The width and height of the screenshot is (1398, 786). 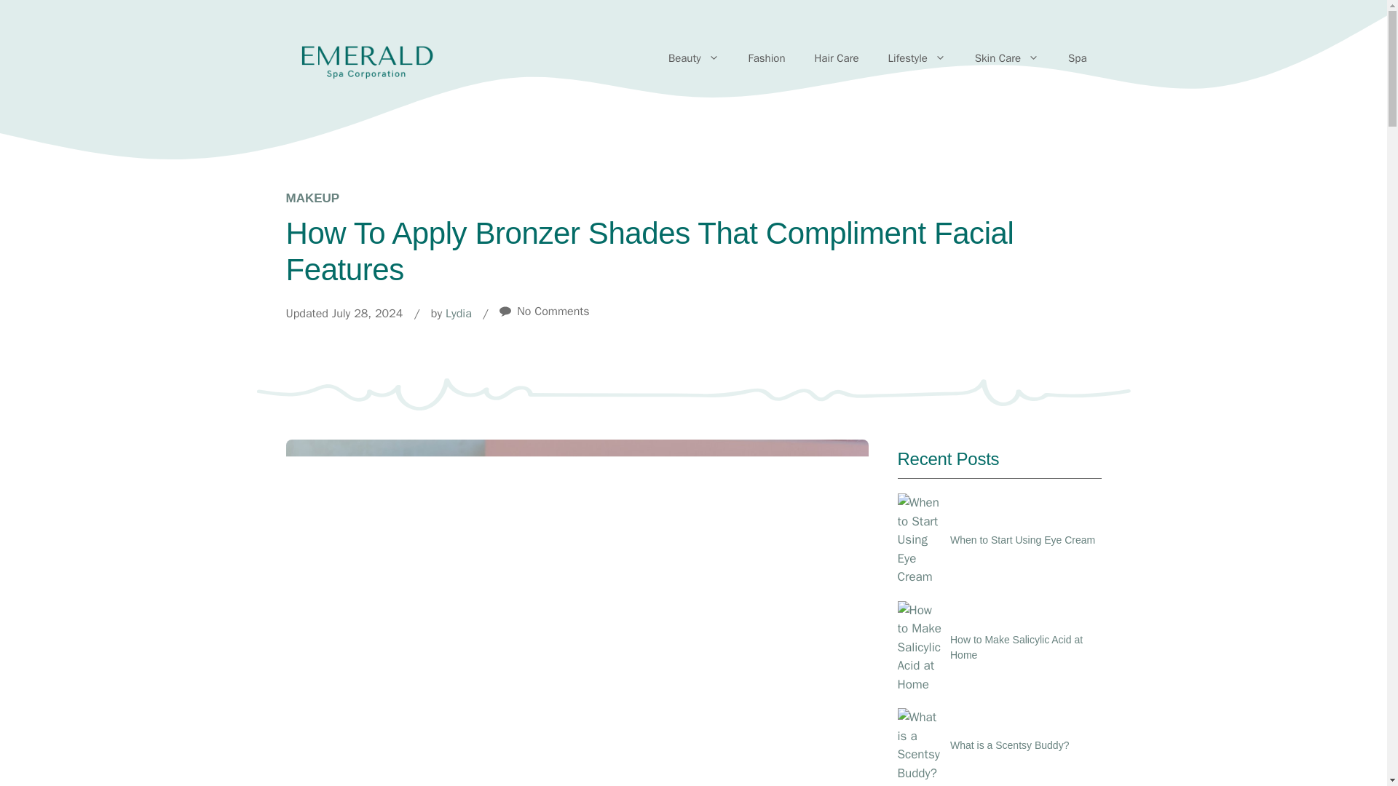 What do you see at coordinates (312, 198) in the screenshot?
I see `MAKEUP` at bounding box center [312, 198].